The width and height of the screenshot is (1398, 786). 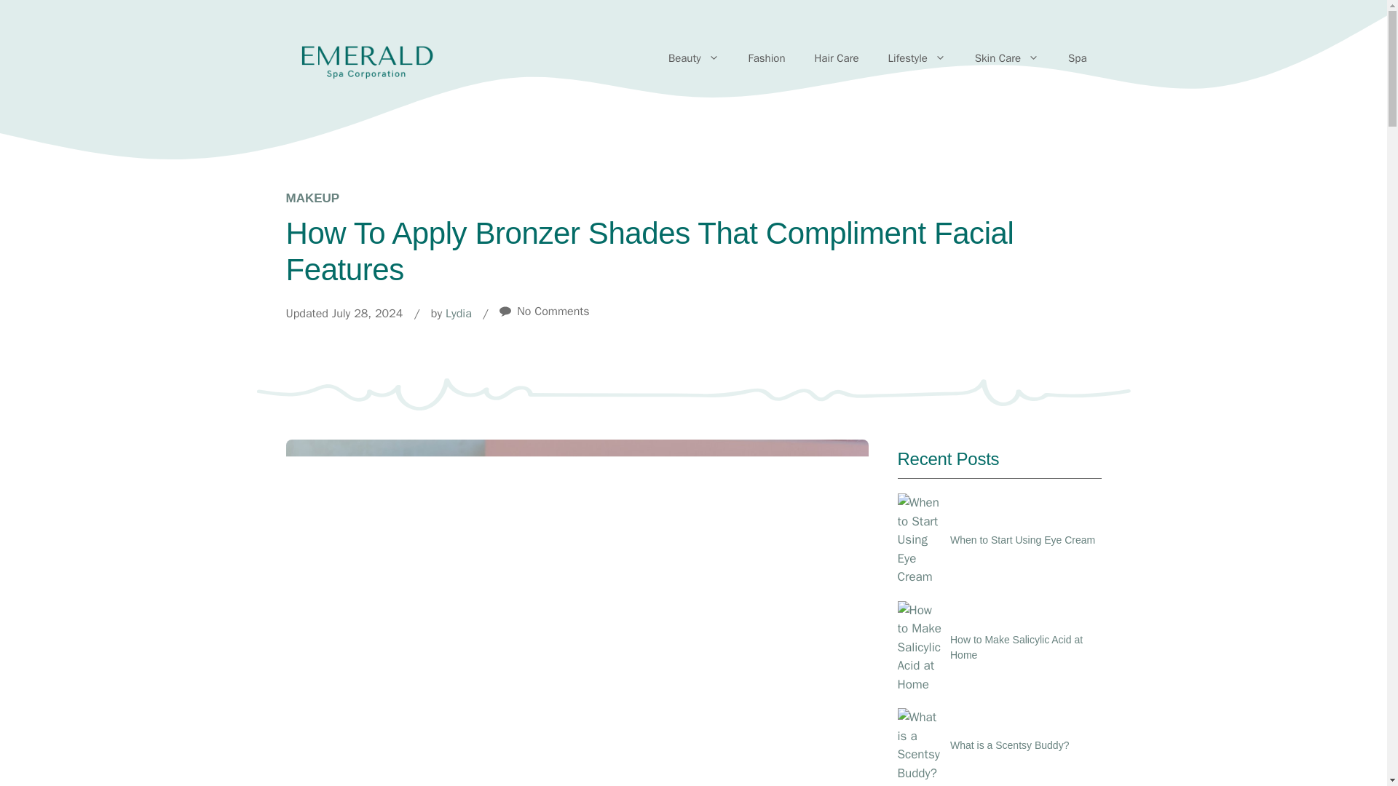 What do you see at coordinates (312, 198) in the screenshot?
I see `MAKEUP` at bounding box center [312, 198].